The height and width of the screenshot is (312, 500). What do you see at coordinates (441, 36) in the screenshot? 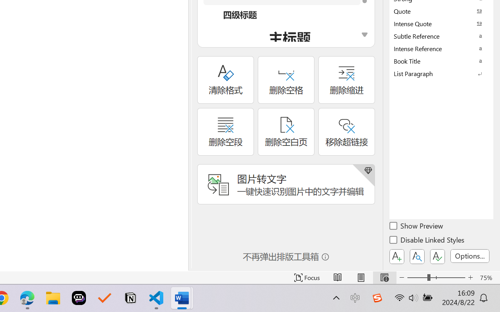
I see `Subtle Reference` at bounding box center [441, 36].